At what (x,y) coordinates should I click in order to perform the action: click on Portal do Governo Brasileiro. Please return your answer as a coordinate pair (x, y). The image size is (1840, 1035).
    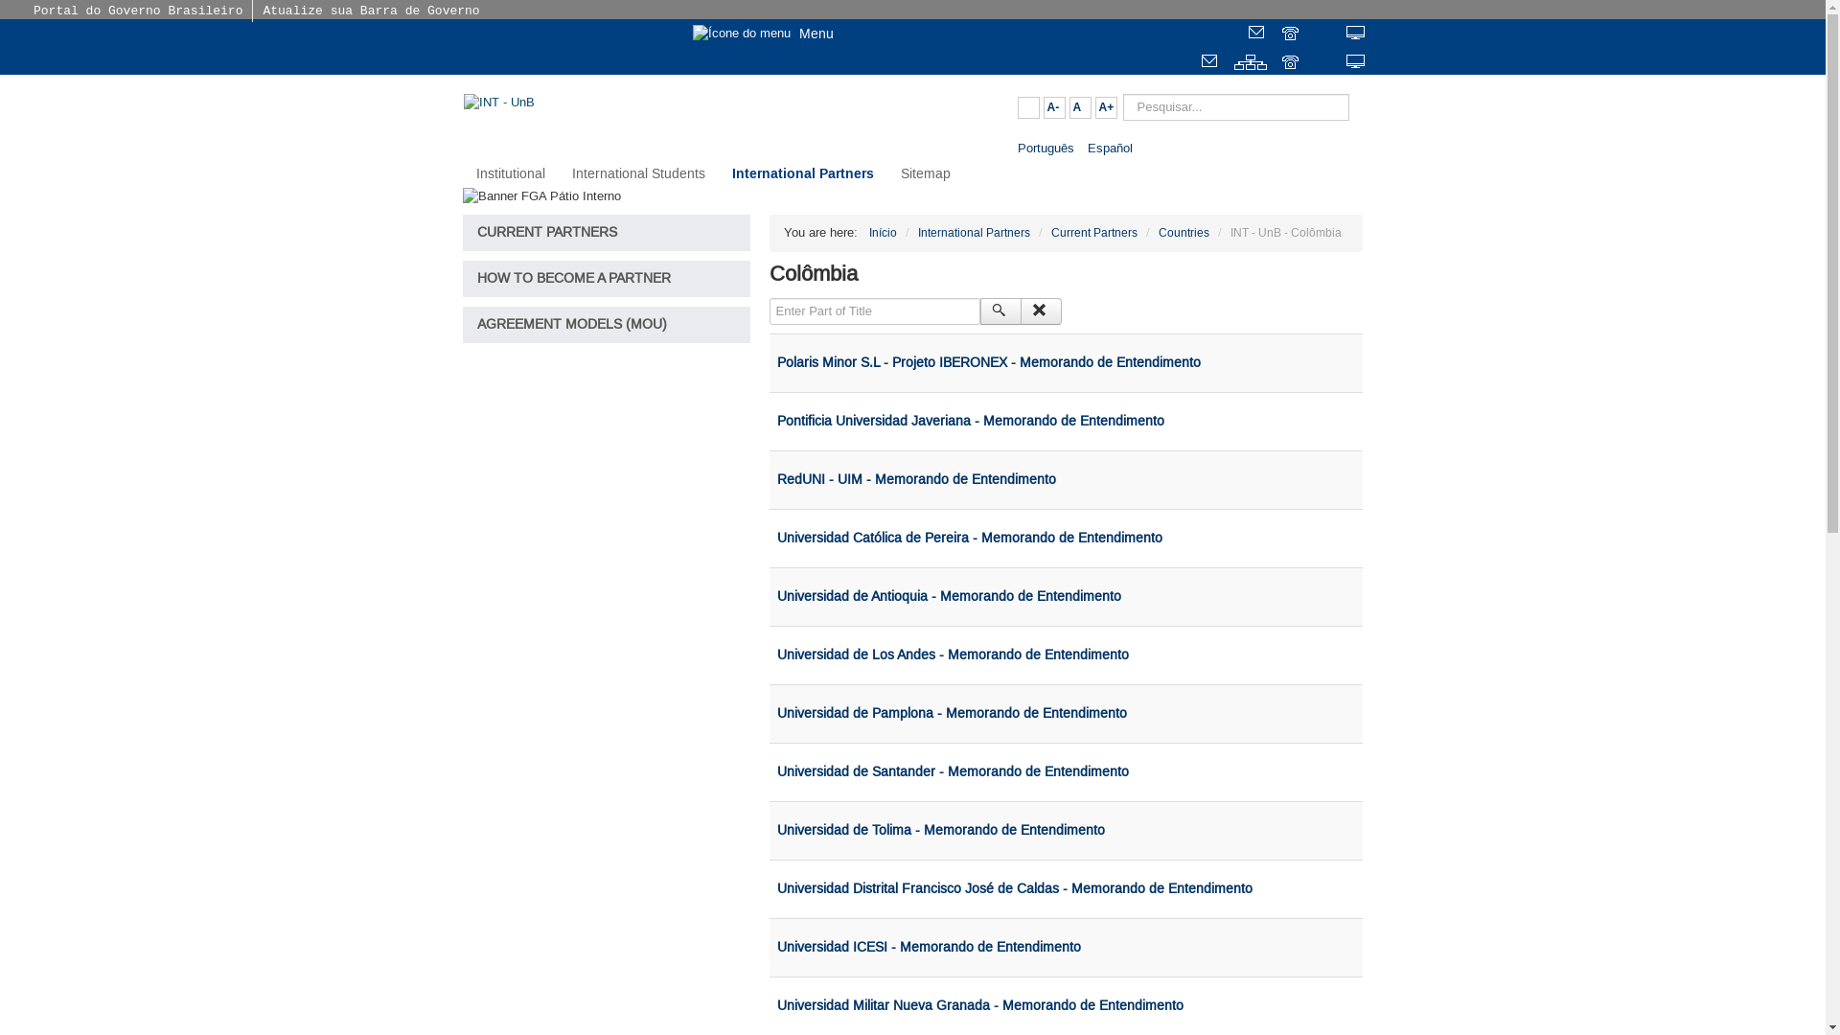
    Looking at the image, I should click on (138, 11).